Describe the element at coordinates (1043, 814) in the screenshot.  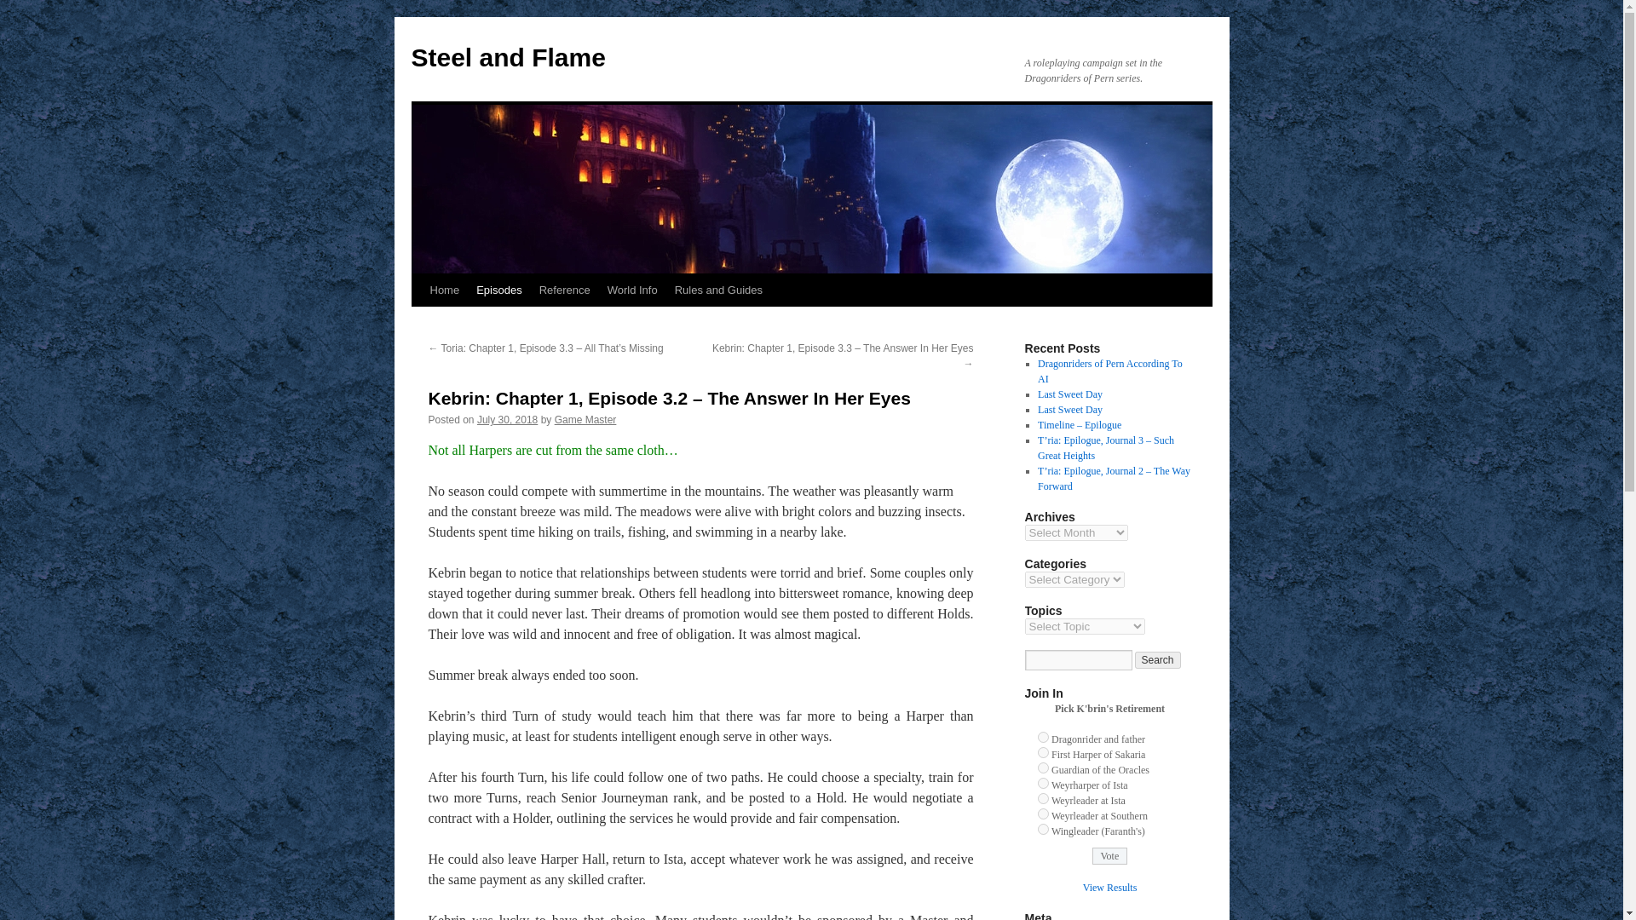
I see `166` at that location.